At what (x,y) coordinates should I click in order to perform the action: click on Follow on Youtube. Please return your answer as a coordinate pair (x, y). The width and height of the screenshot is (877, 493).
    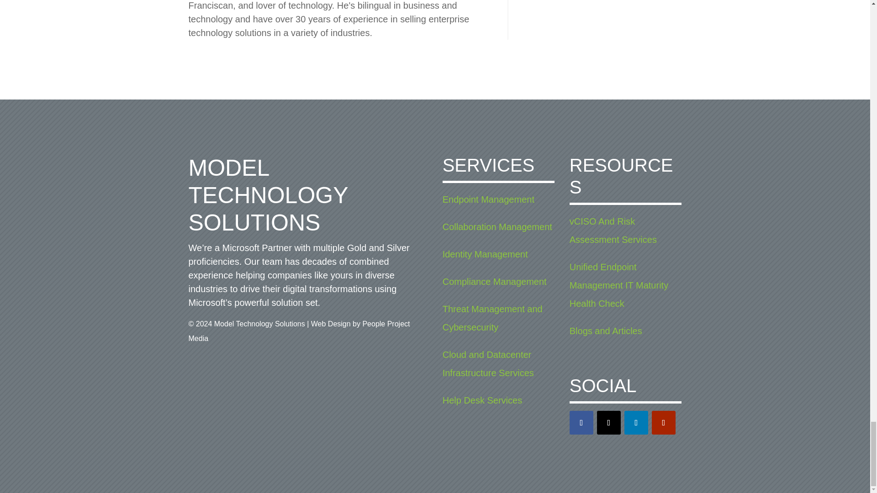
    Looking at the image, I should click on (663, 422).